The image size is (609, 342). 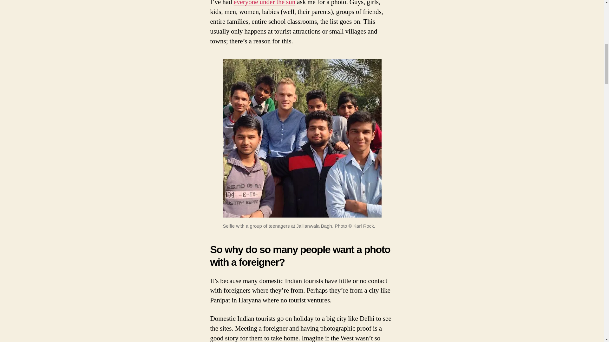 I want to click on everyone under the sun, so click(x=265, y=3).